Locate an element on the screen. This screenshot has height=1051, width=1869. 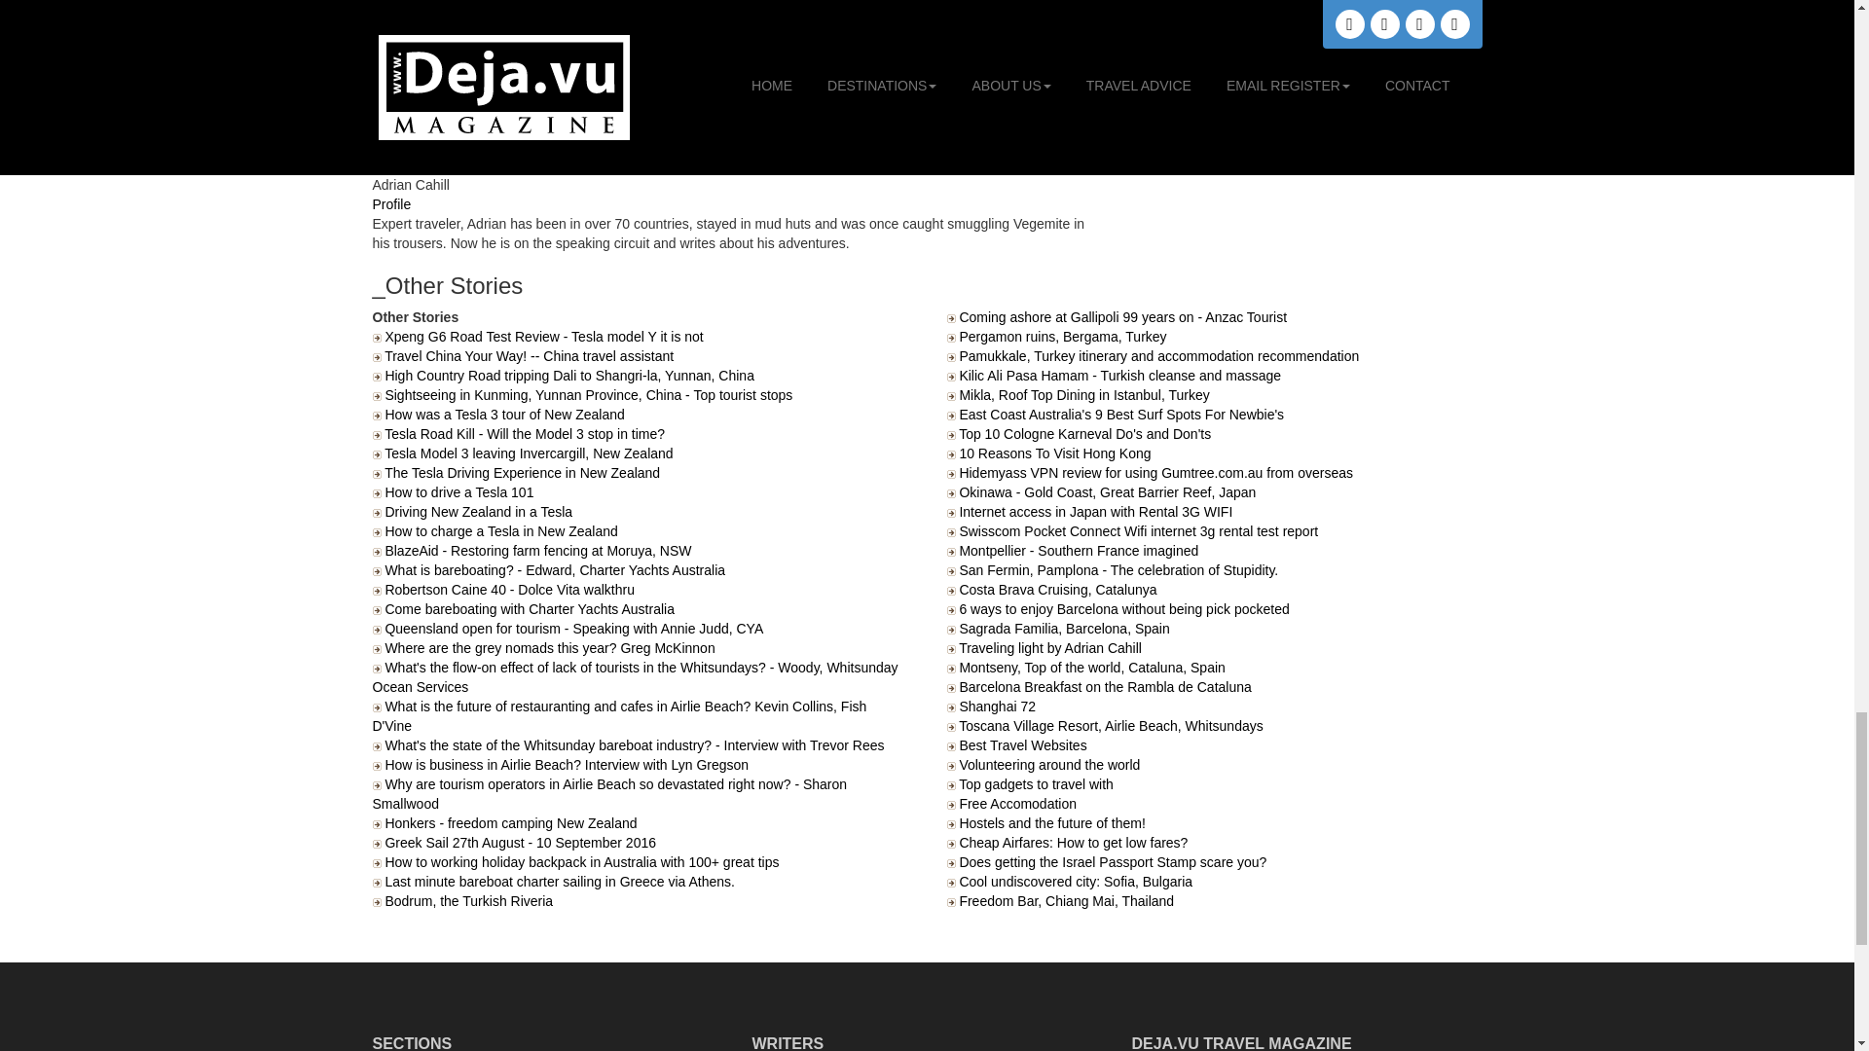
Travel China Your Way! -- China travel assistant is located at coordinates (529, 355).